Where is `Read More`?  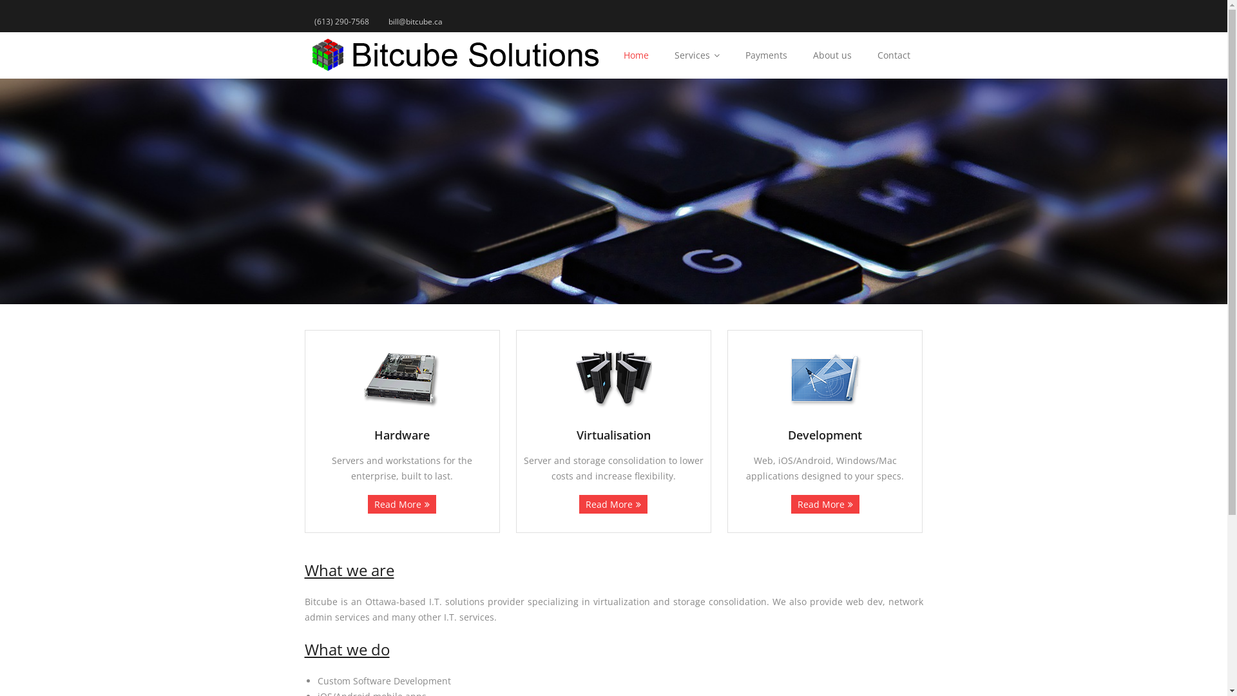
Read More is located at coordinates (613, 504).